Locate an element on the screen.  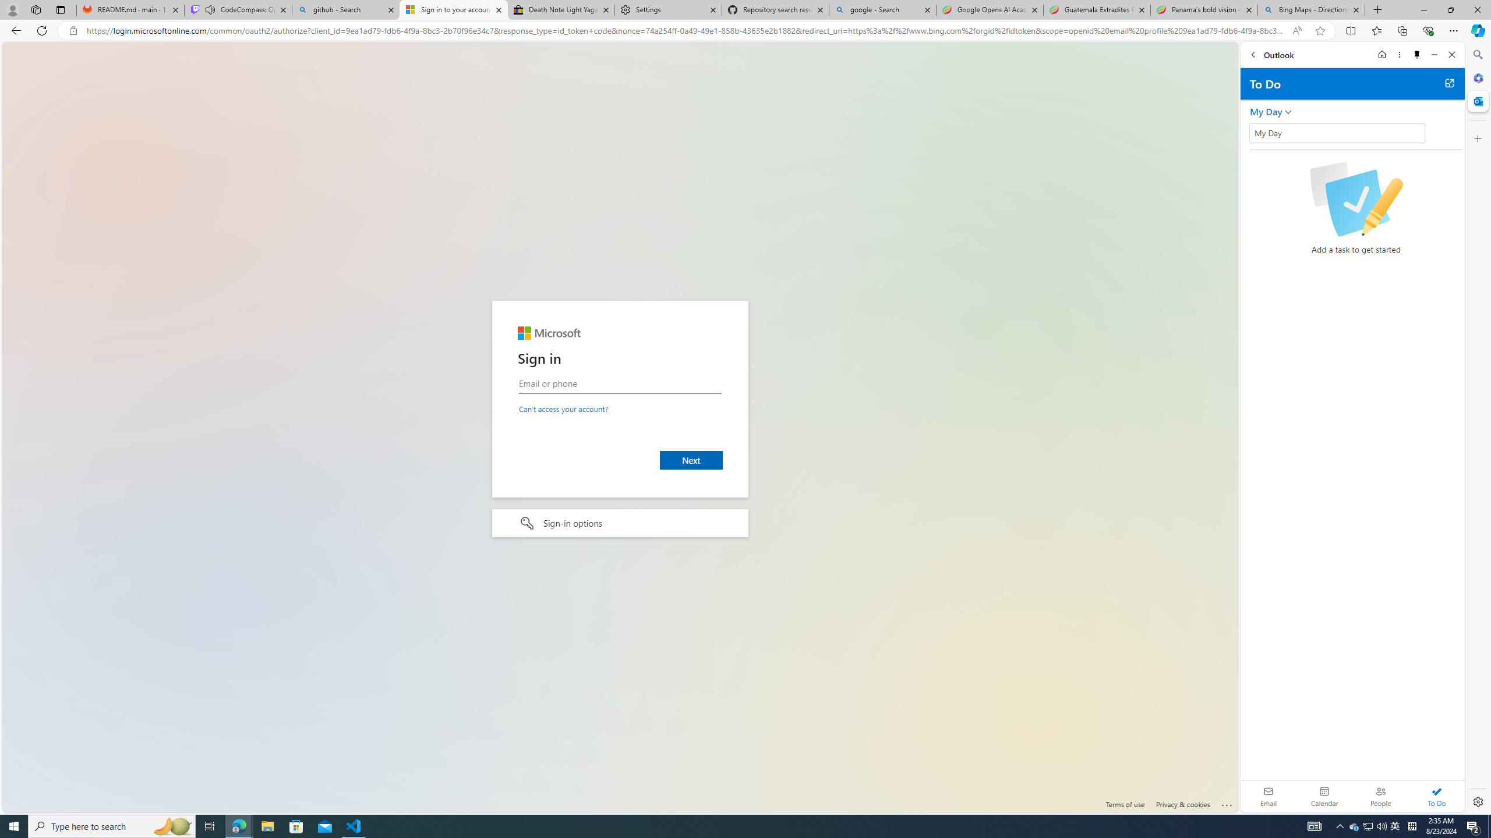
Sign-in options is located at coordinates (620, 524).